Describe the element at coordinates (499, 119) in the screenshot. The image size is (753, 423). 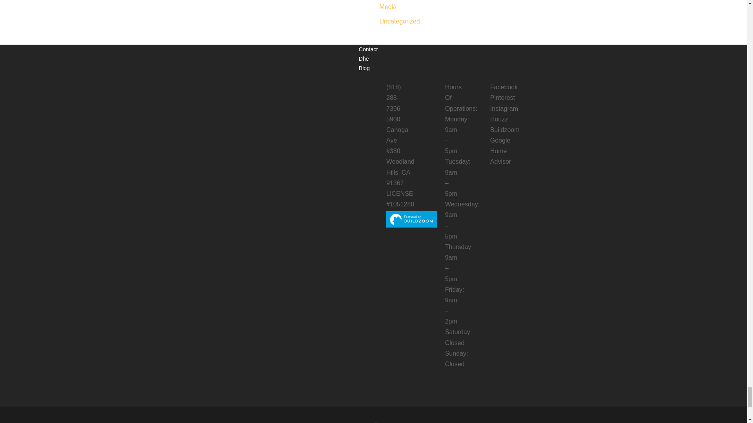
I see `Houzz` at that location.